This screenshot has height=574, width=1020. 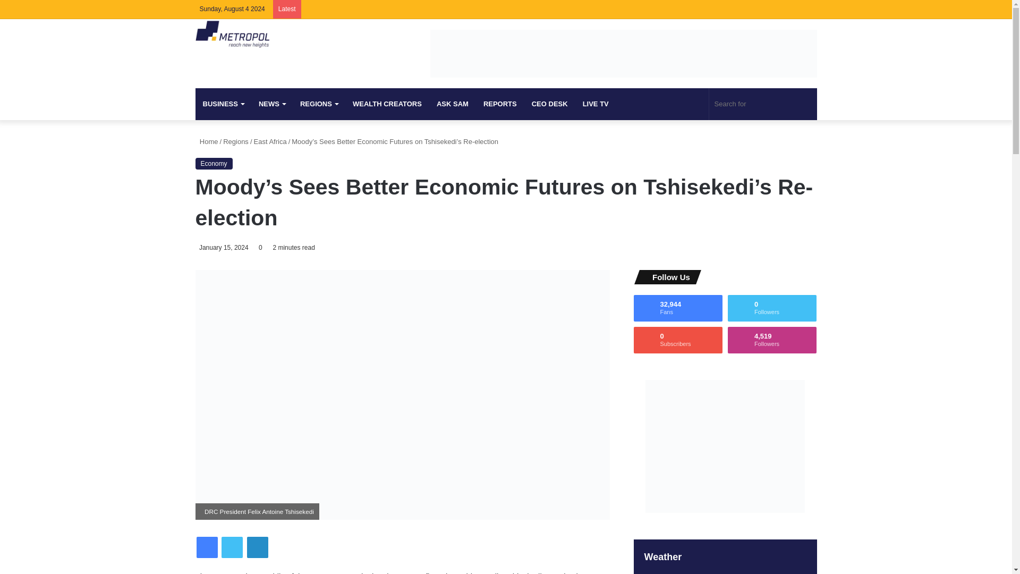 I want to click on Facebook, so click(x=761, y=9).